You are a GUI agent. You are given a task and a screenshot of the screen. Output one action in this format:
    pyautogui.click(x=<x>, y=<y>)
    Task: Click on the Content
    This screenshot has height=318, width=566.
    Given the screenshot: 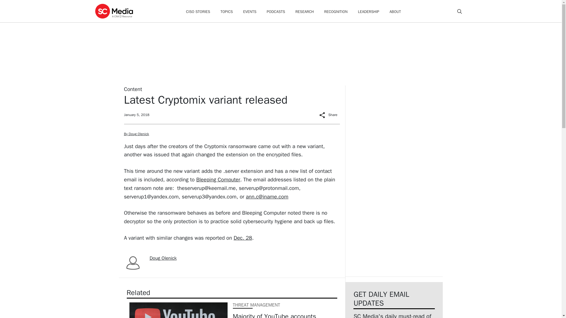 What is the action you would take?
    pyautogui.click(x=133, y=89)
    